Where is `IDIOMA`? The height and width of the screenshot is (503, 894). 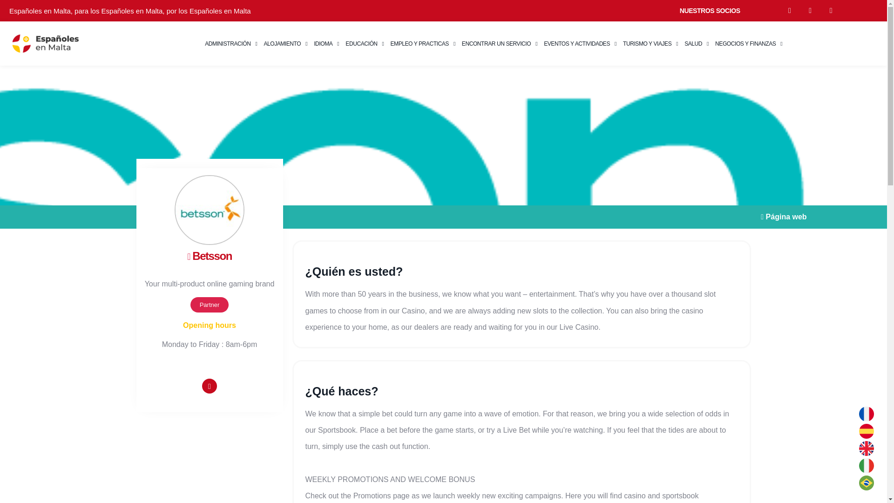 IDIOMA is located at coordinates (326, 44).